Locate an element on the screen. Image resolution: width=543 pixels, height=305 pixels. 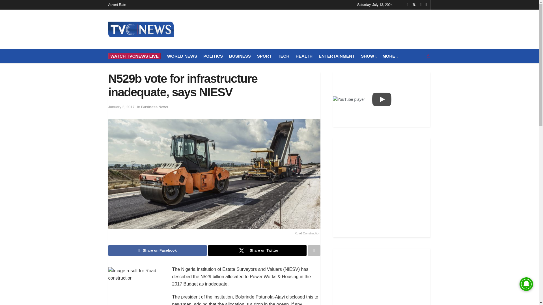
HEALTH is located at coordinates (304, 56).